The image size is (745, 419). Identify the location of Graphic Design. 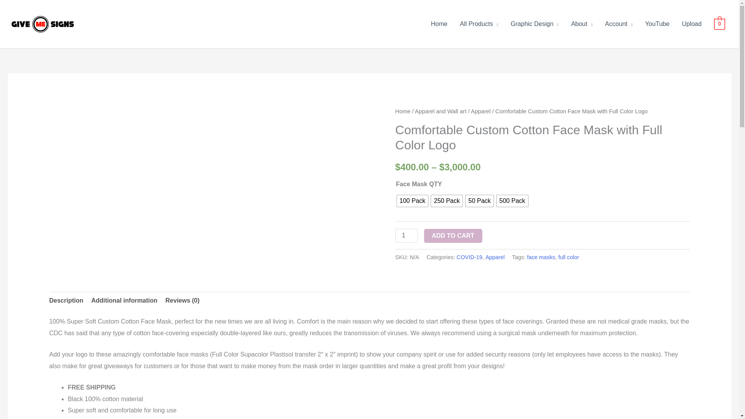
(534, 24).